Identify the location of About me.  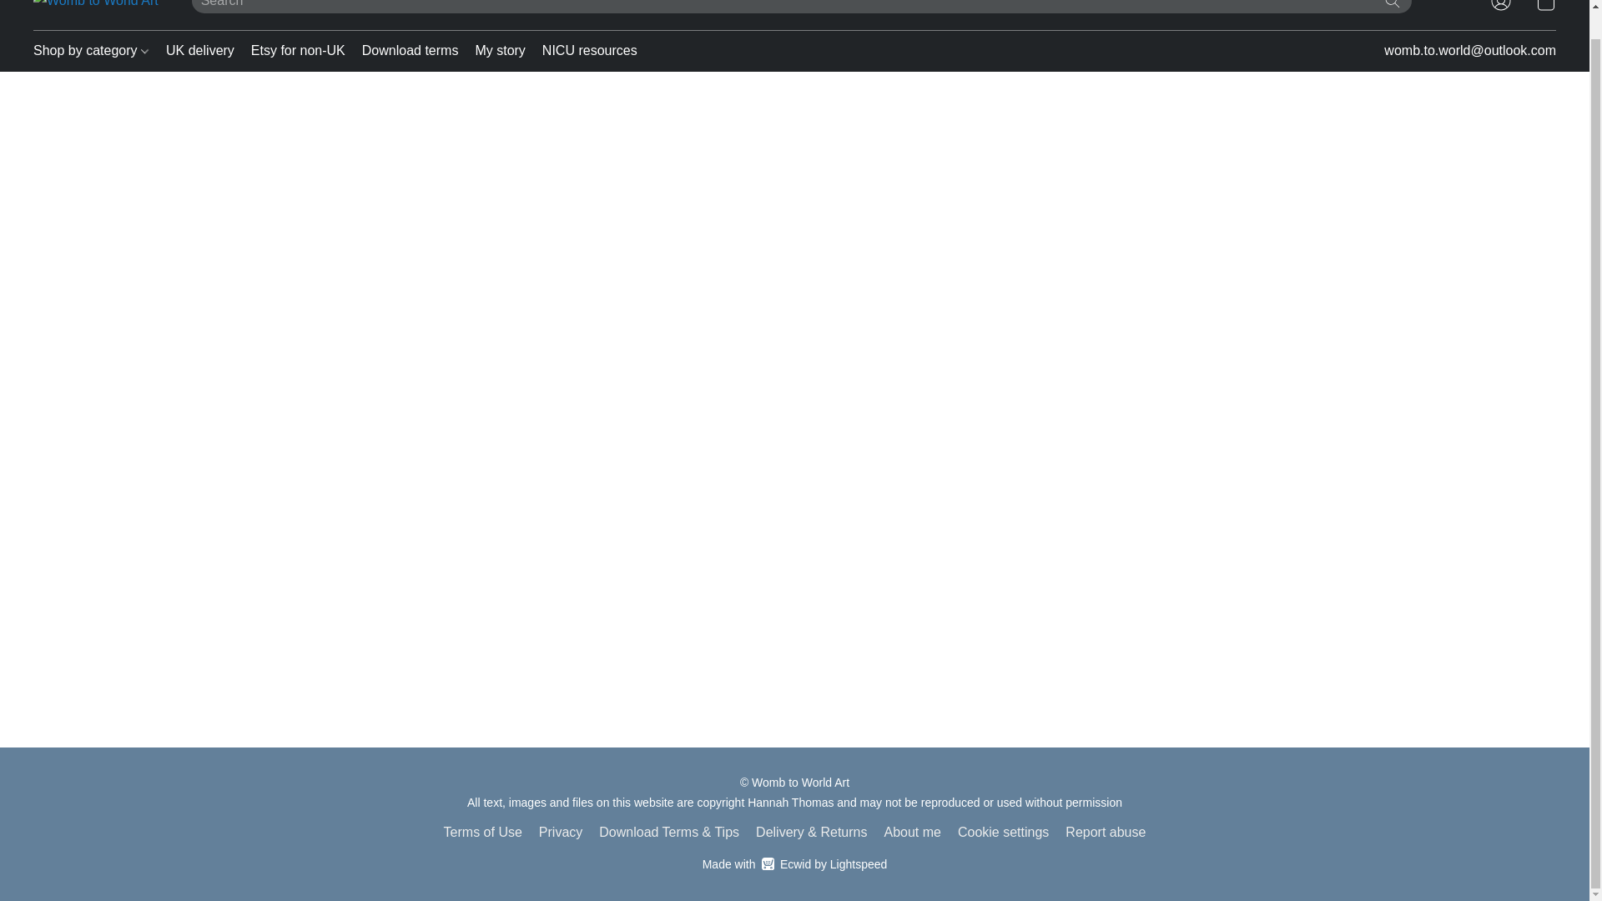
(561, 832).